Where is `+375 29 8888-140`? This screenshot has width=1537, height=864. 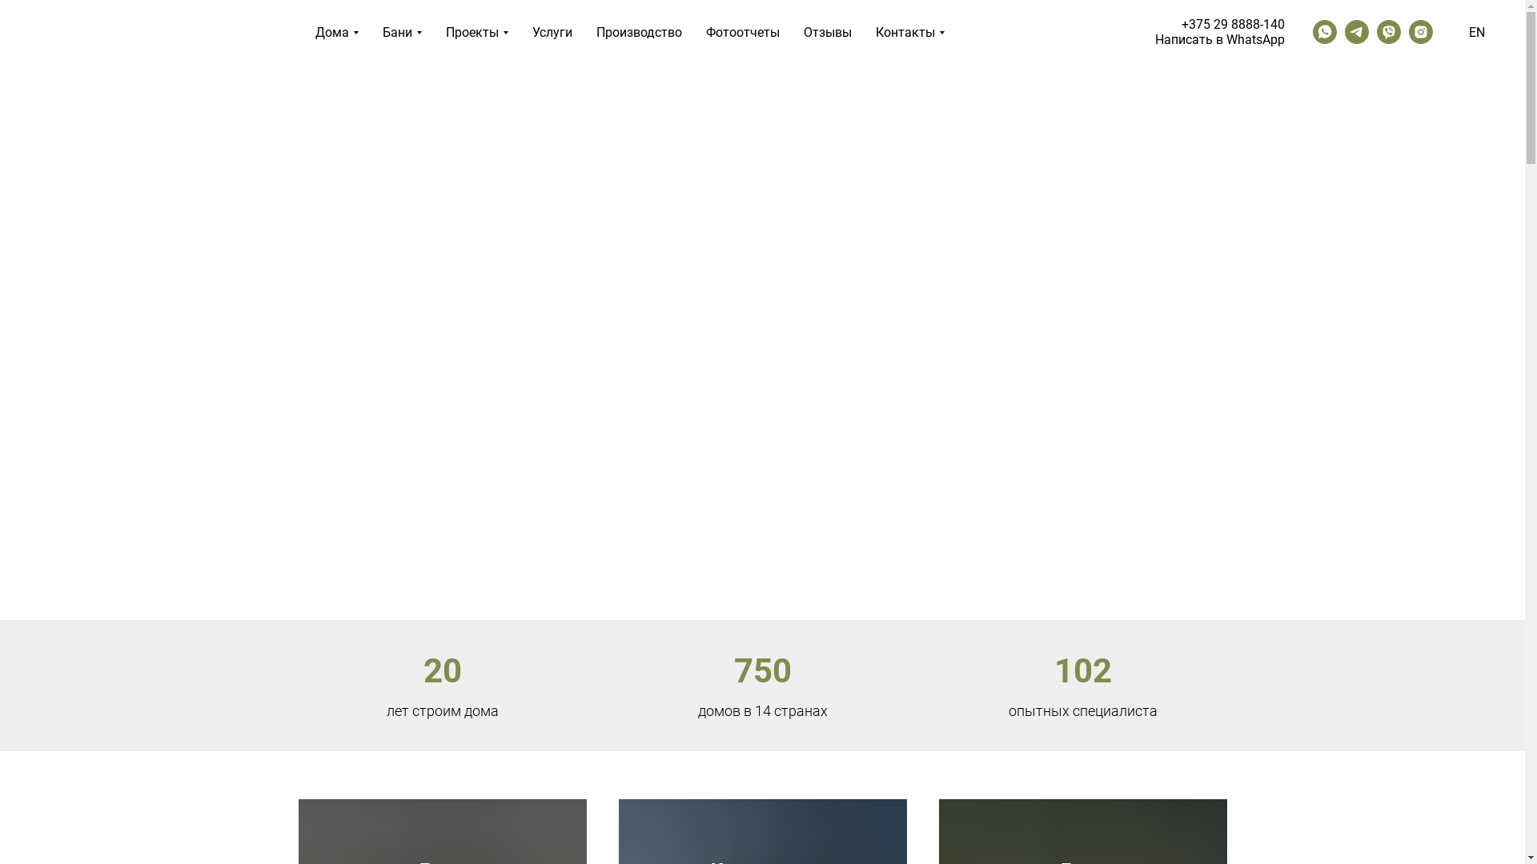 +375 29 8888-140 is located at coordinates (1233, 24).